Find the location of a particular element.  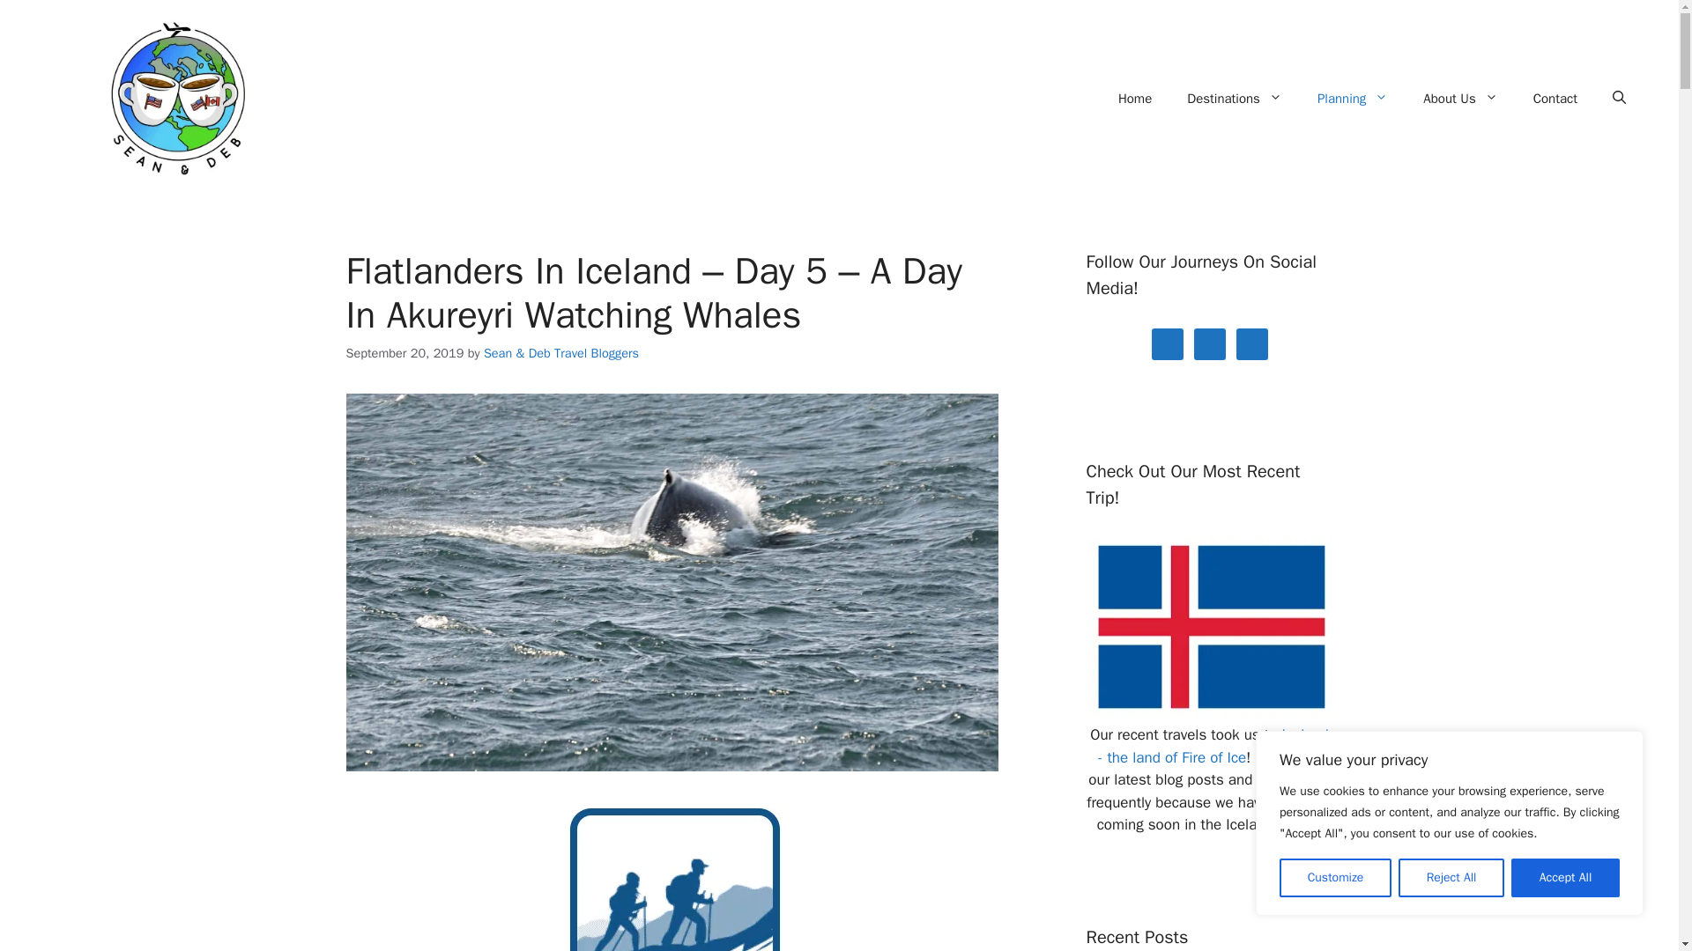

Planning is located at coordinates (1352, 99).